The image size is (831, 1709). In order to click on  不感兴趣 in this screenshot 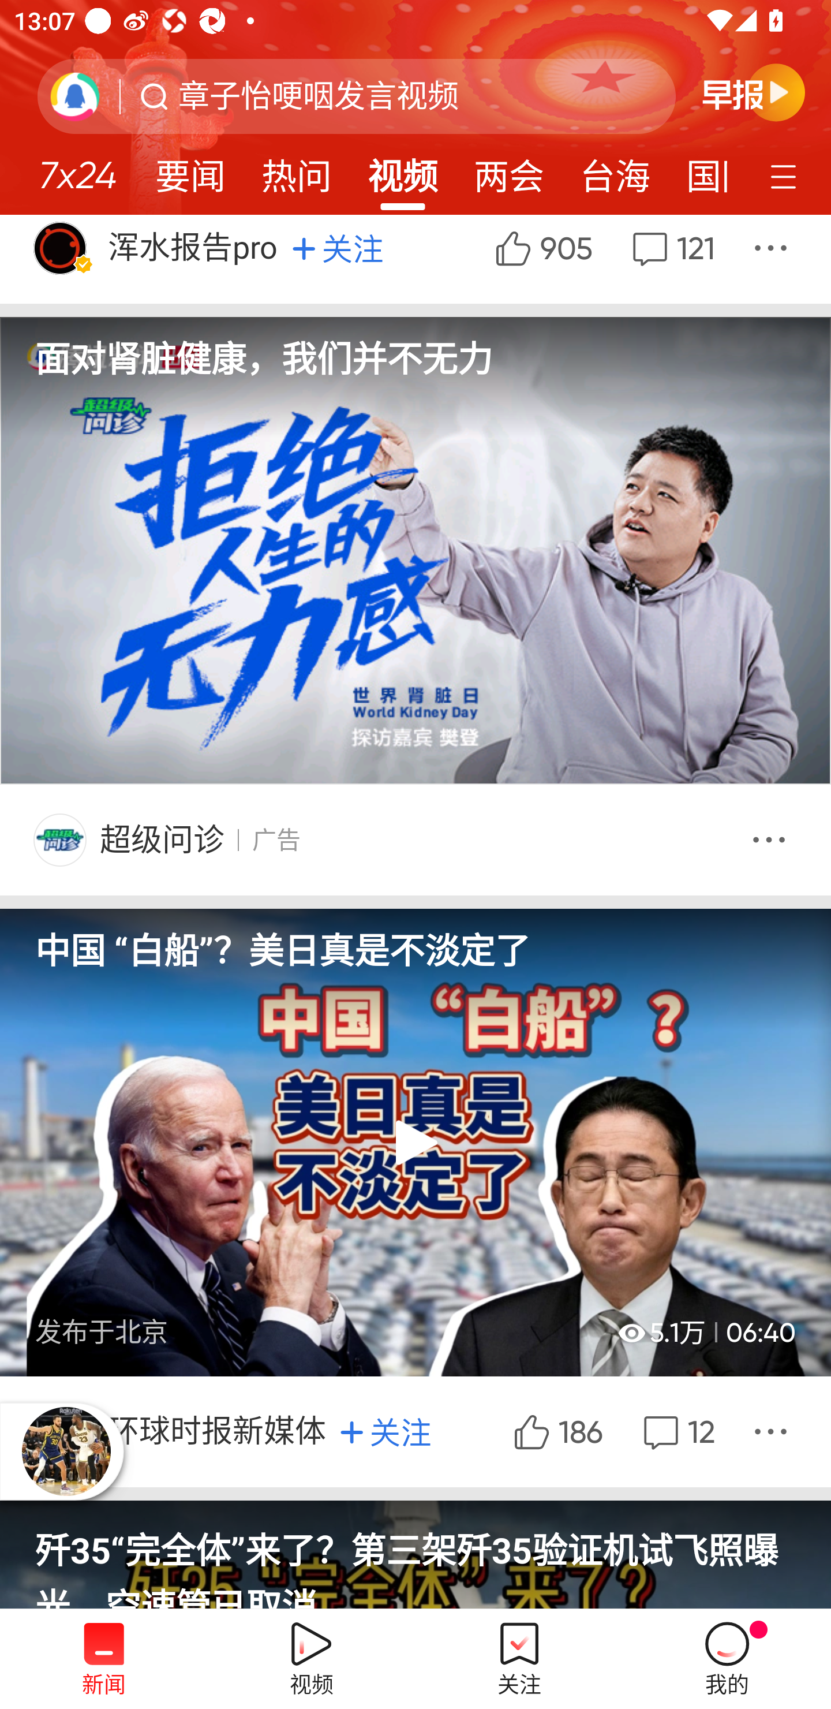, I will do `click(772, 839)`.